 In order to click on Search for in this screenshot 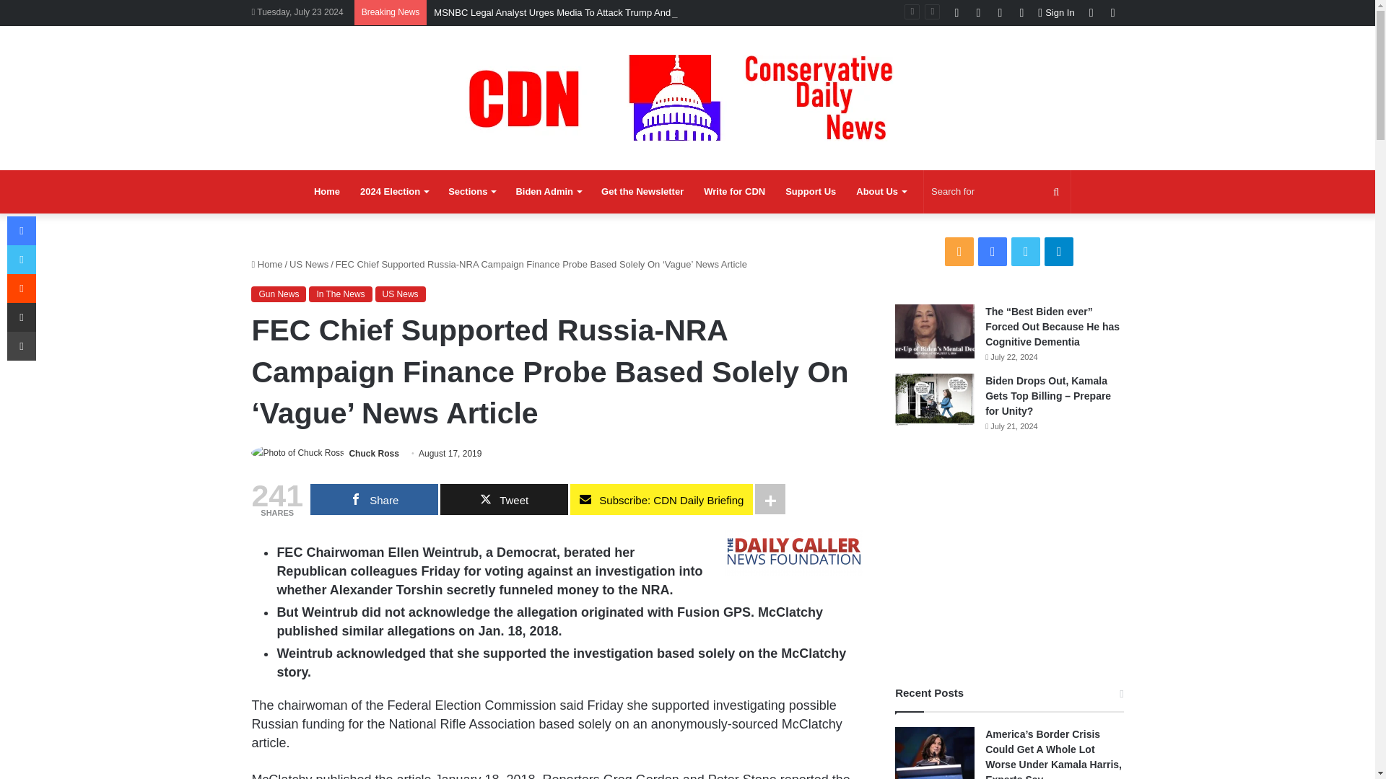, I will do `click(997, 192)`.